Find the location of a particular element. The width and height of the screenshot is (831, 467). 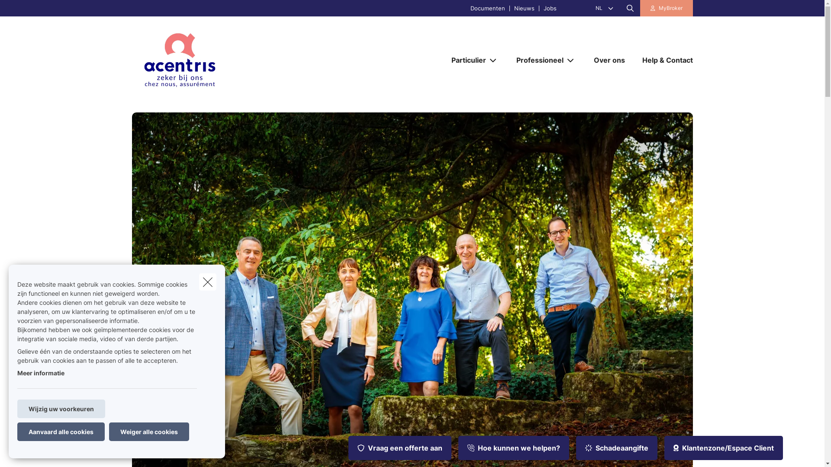

Help & Contact is located at coordinates (663, 60).